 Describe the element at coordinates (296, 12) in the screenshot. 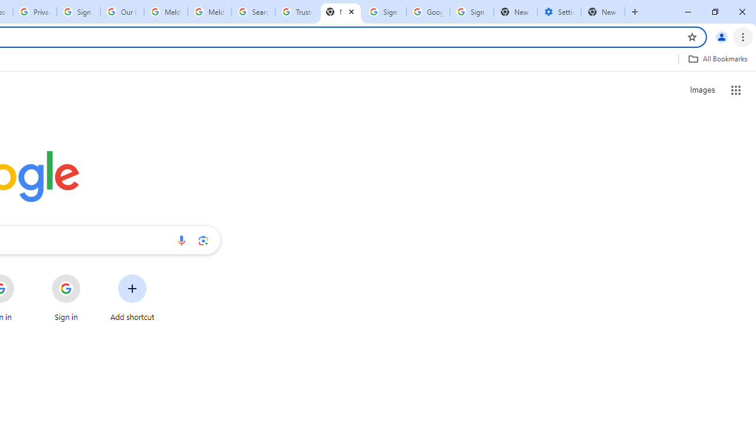

I see `Trusted Information and Content - Google Safety Center` at that location.